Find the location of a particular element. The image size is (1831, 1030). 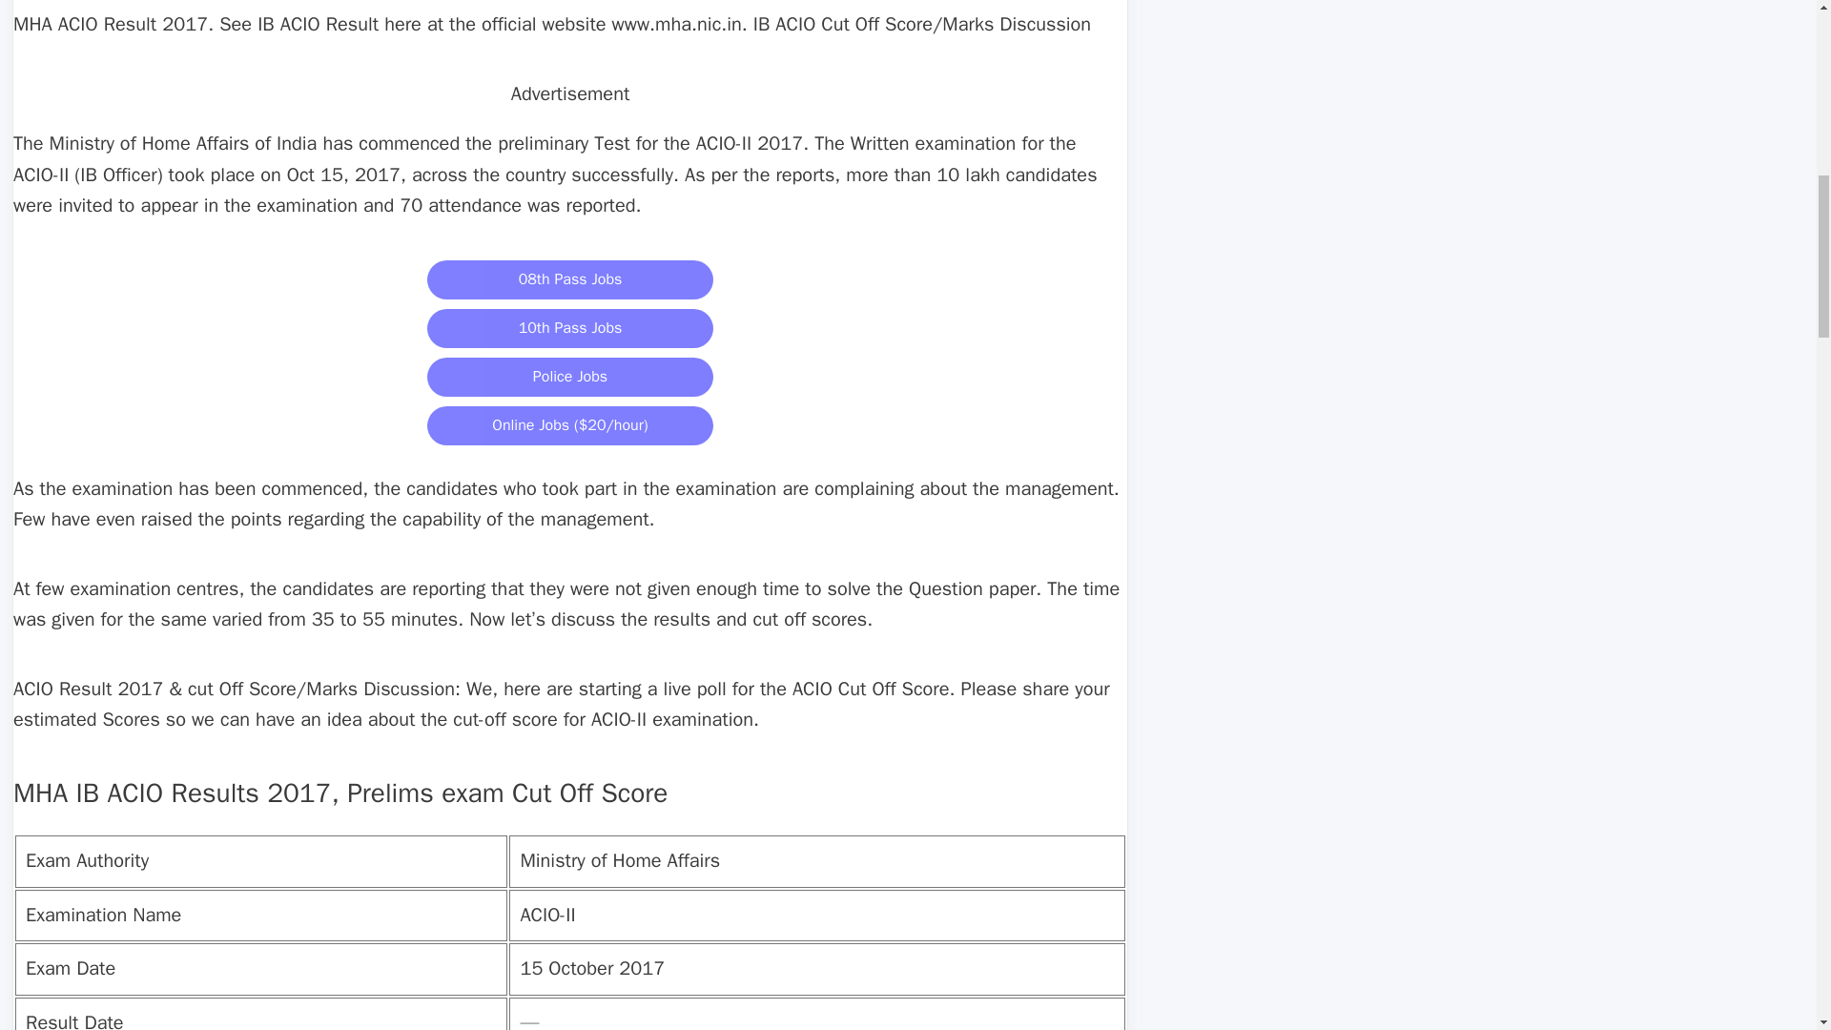

10th Pass Jobs is located at coordinates (570, 328).